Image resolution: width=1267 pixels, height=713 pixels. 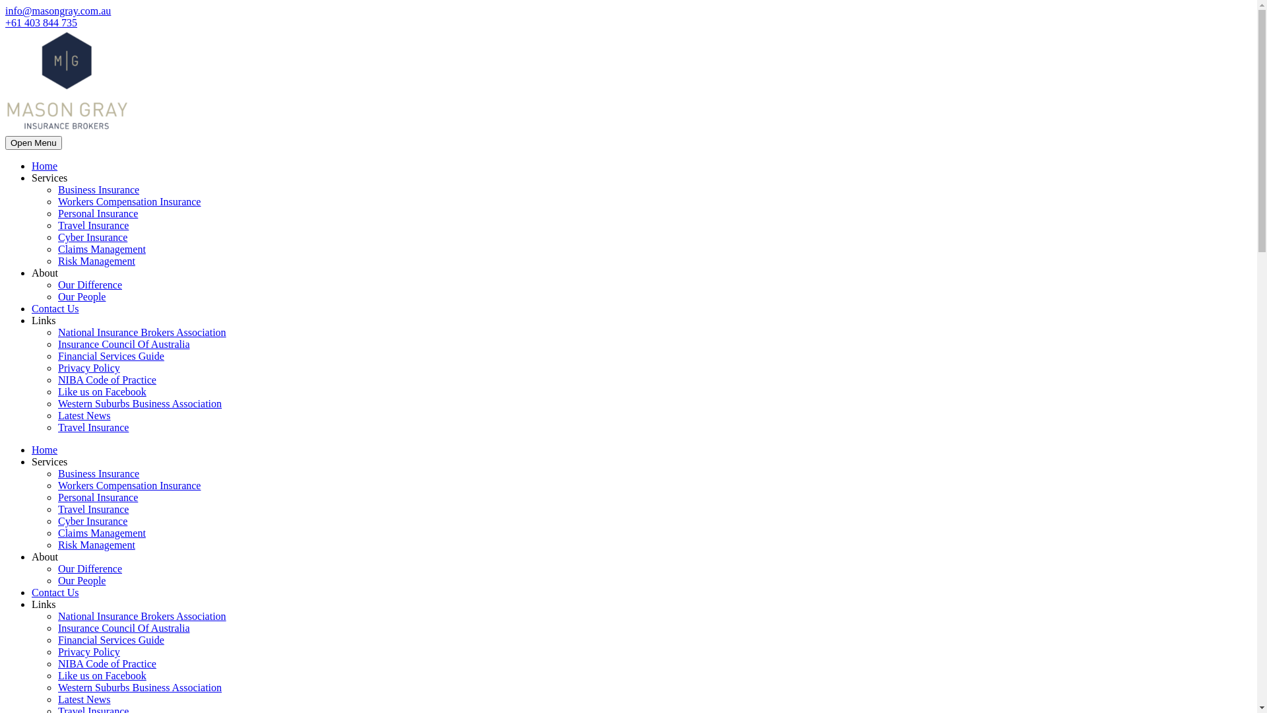 What do you see at coordinates (96, 545) in the screenshot?
I see `Risk Management` at bounding box center [96, 545].